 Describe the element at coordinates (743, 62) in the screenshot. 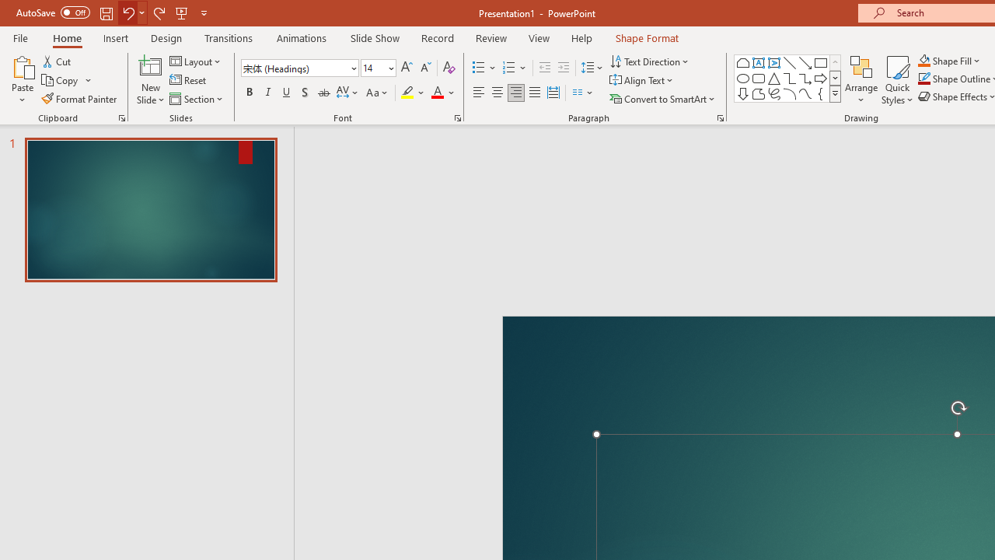

I see `Rectangle: Top Corners Snipped` at that location.